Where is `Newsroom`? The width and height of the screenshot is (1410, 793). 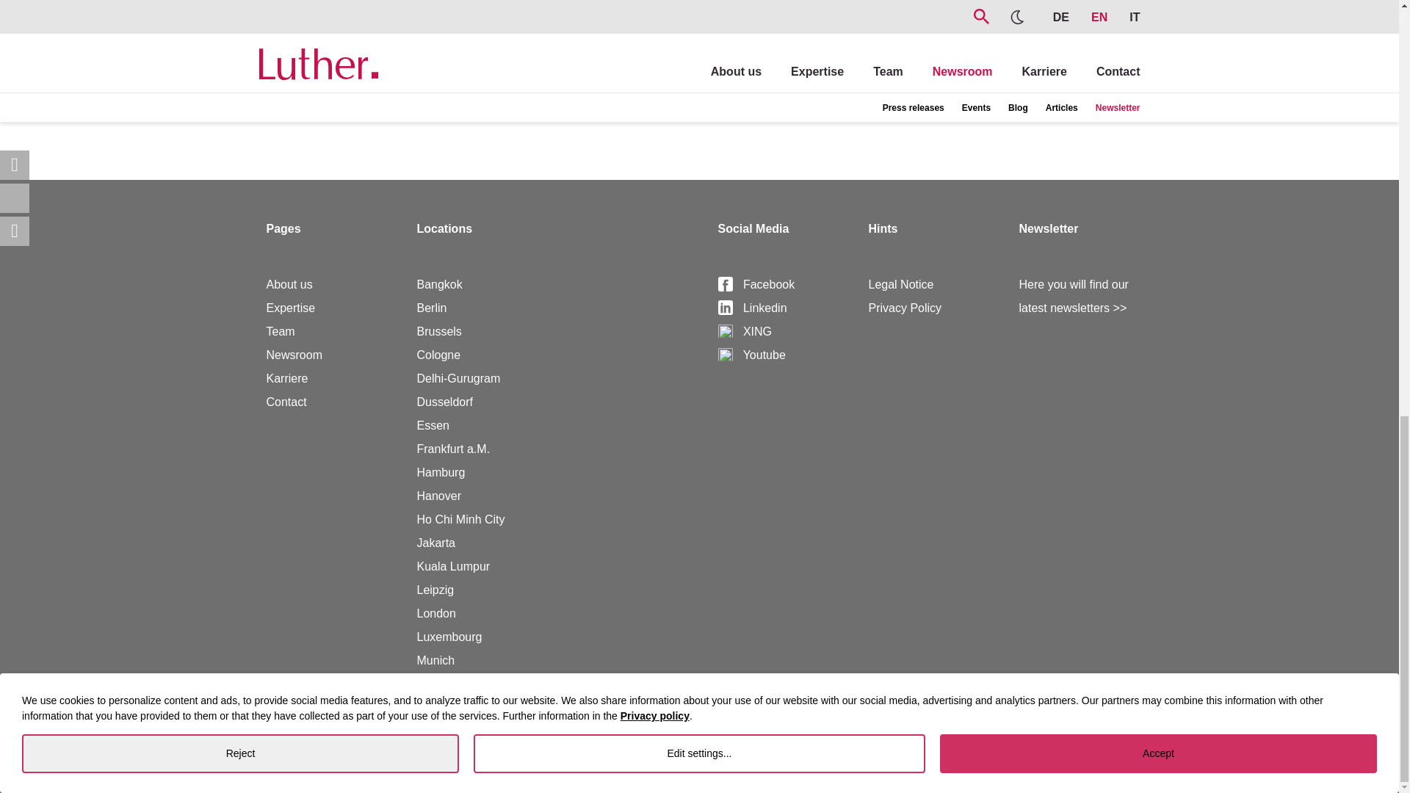
Newsroom is located at coordinates (294, 355).